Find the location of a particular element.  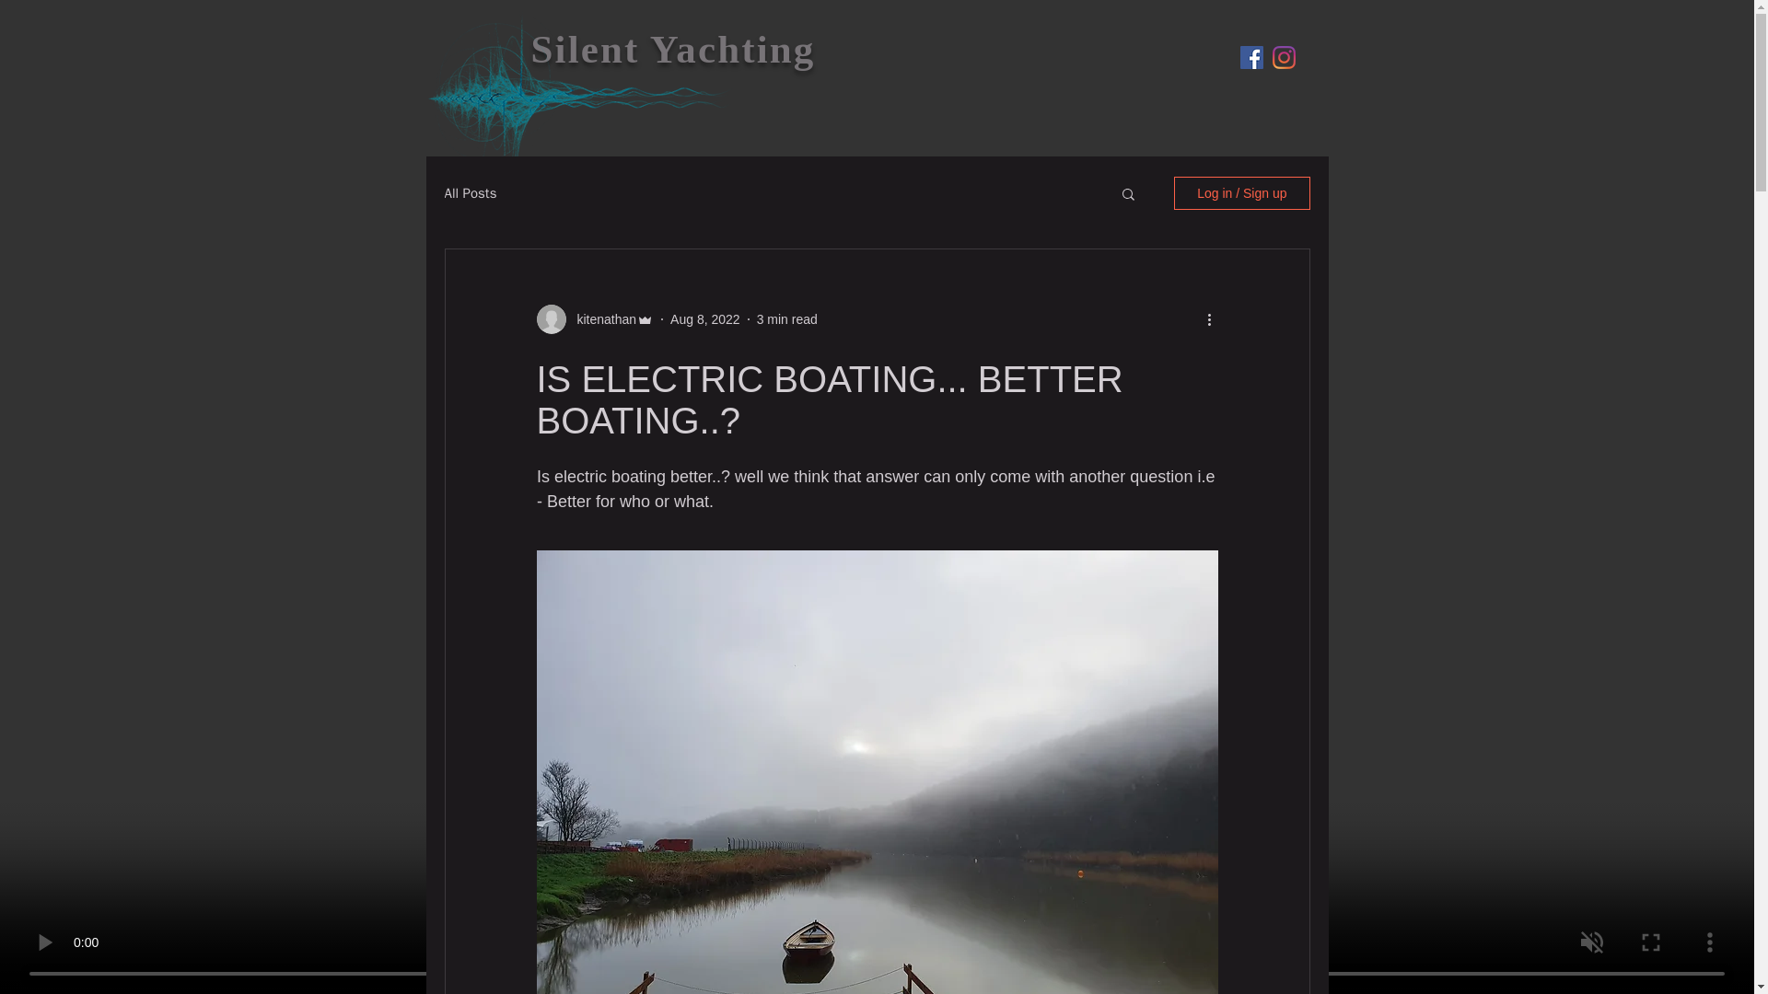

All Posts is located at coordinates (470, 192).